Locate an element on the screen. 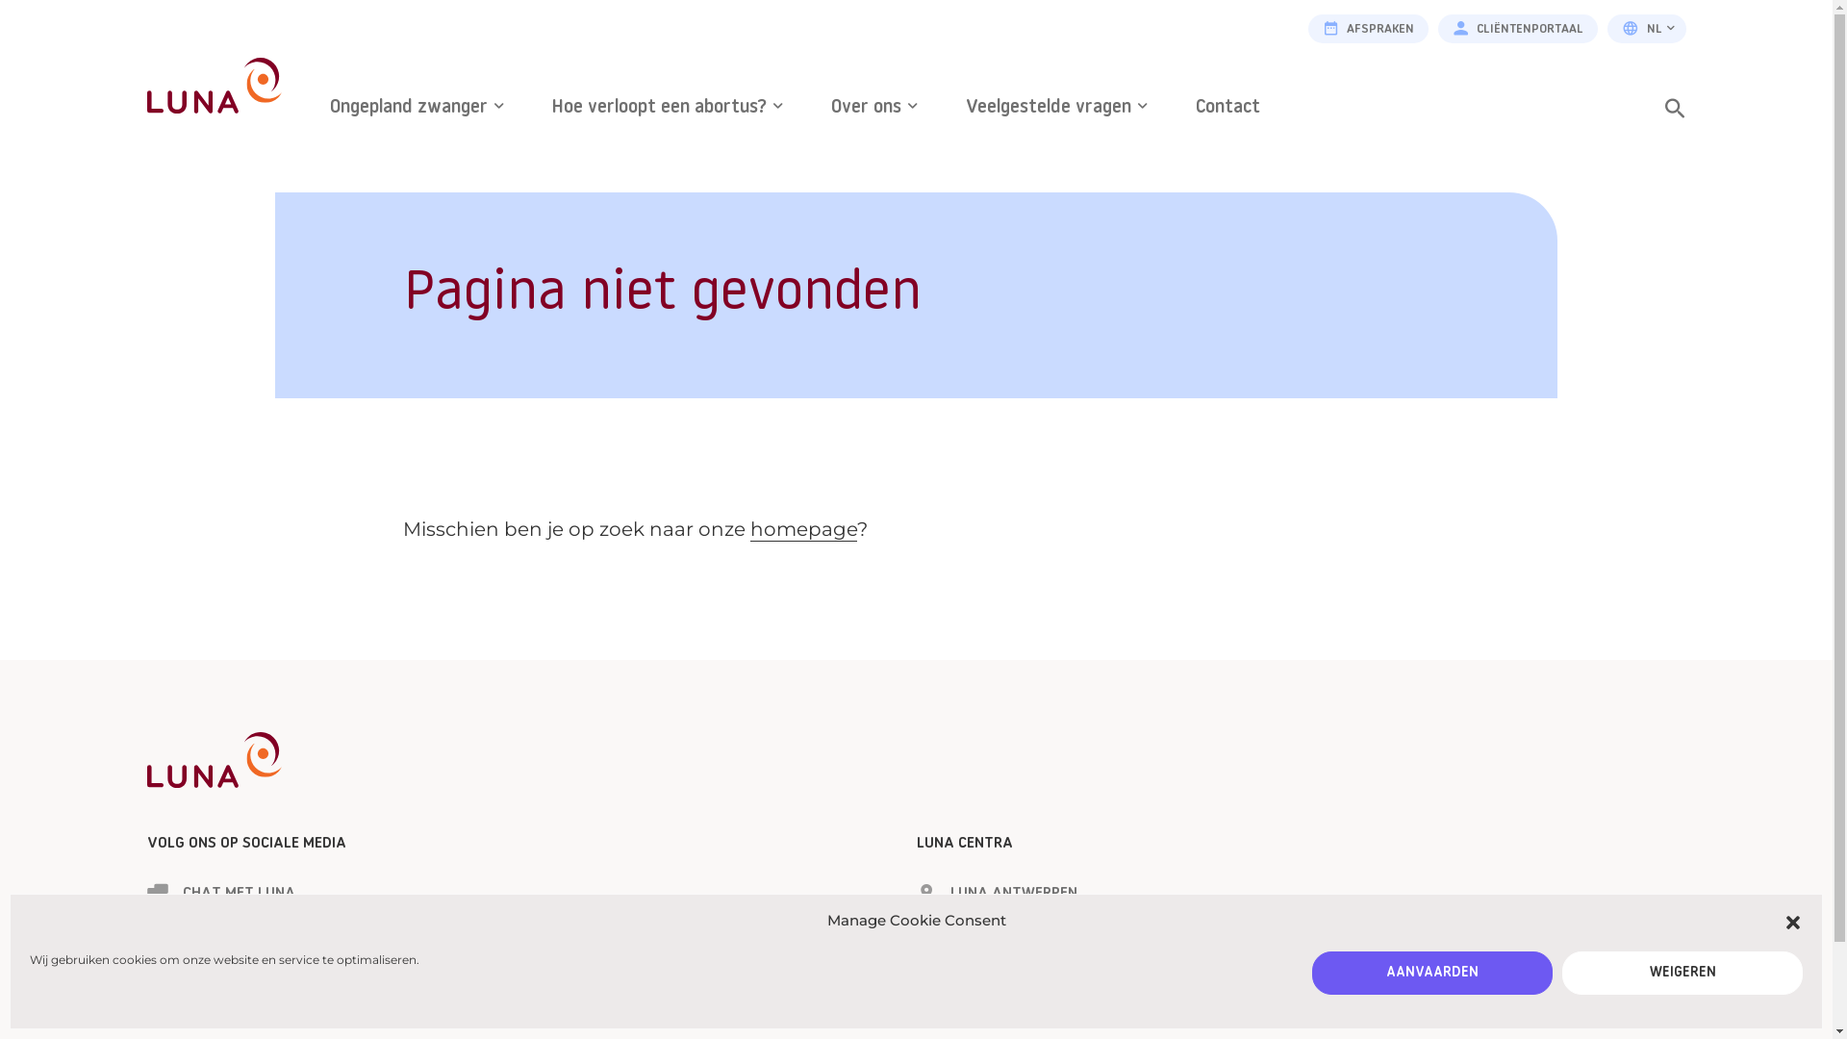  Over ons is located at coordinates (874, 109).